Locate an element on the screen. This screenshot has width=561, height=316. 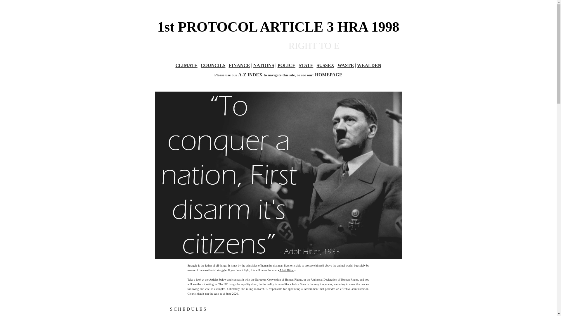
A-Z INDEX is located at coordinates (250, 75).